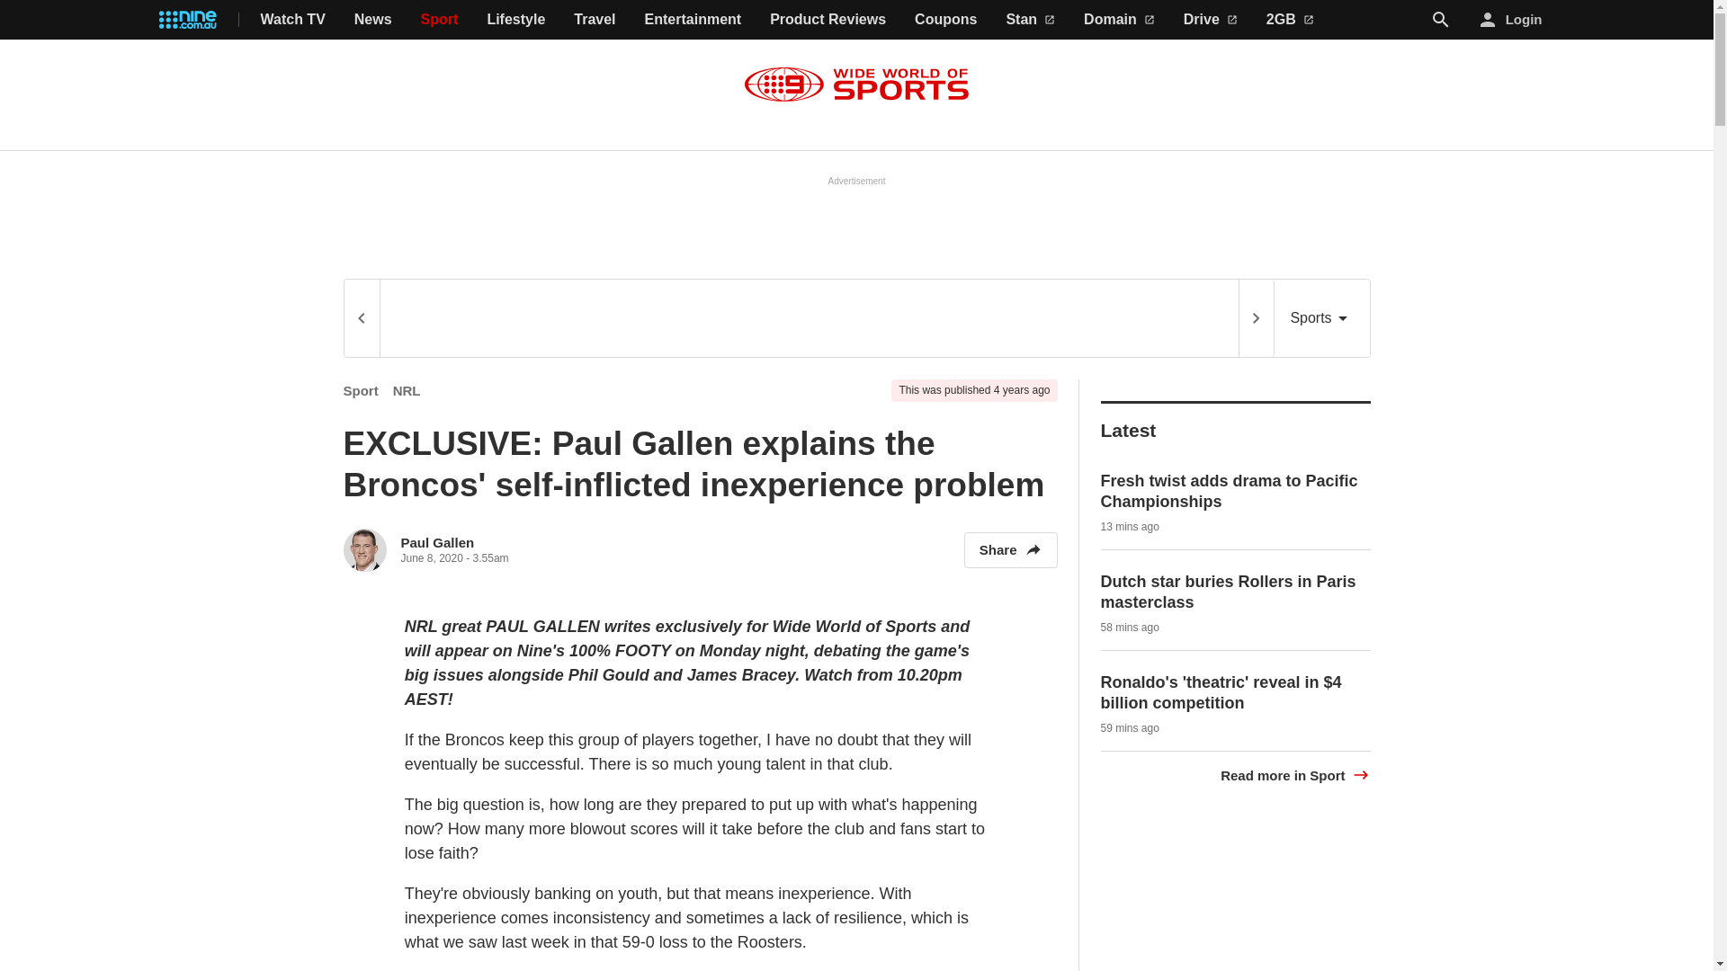  I want to click on Stan, so click(1030, 20).